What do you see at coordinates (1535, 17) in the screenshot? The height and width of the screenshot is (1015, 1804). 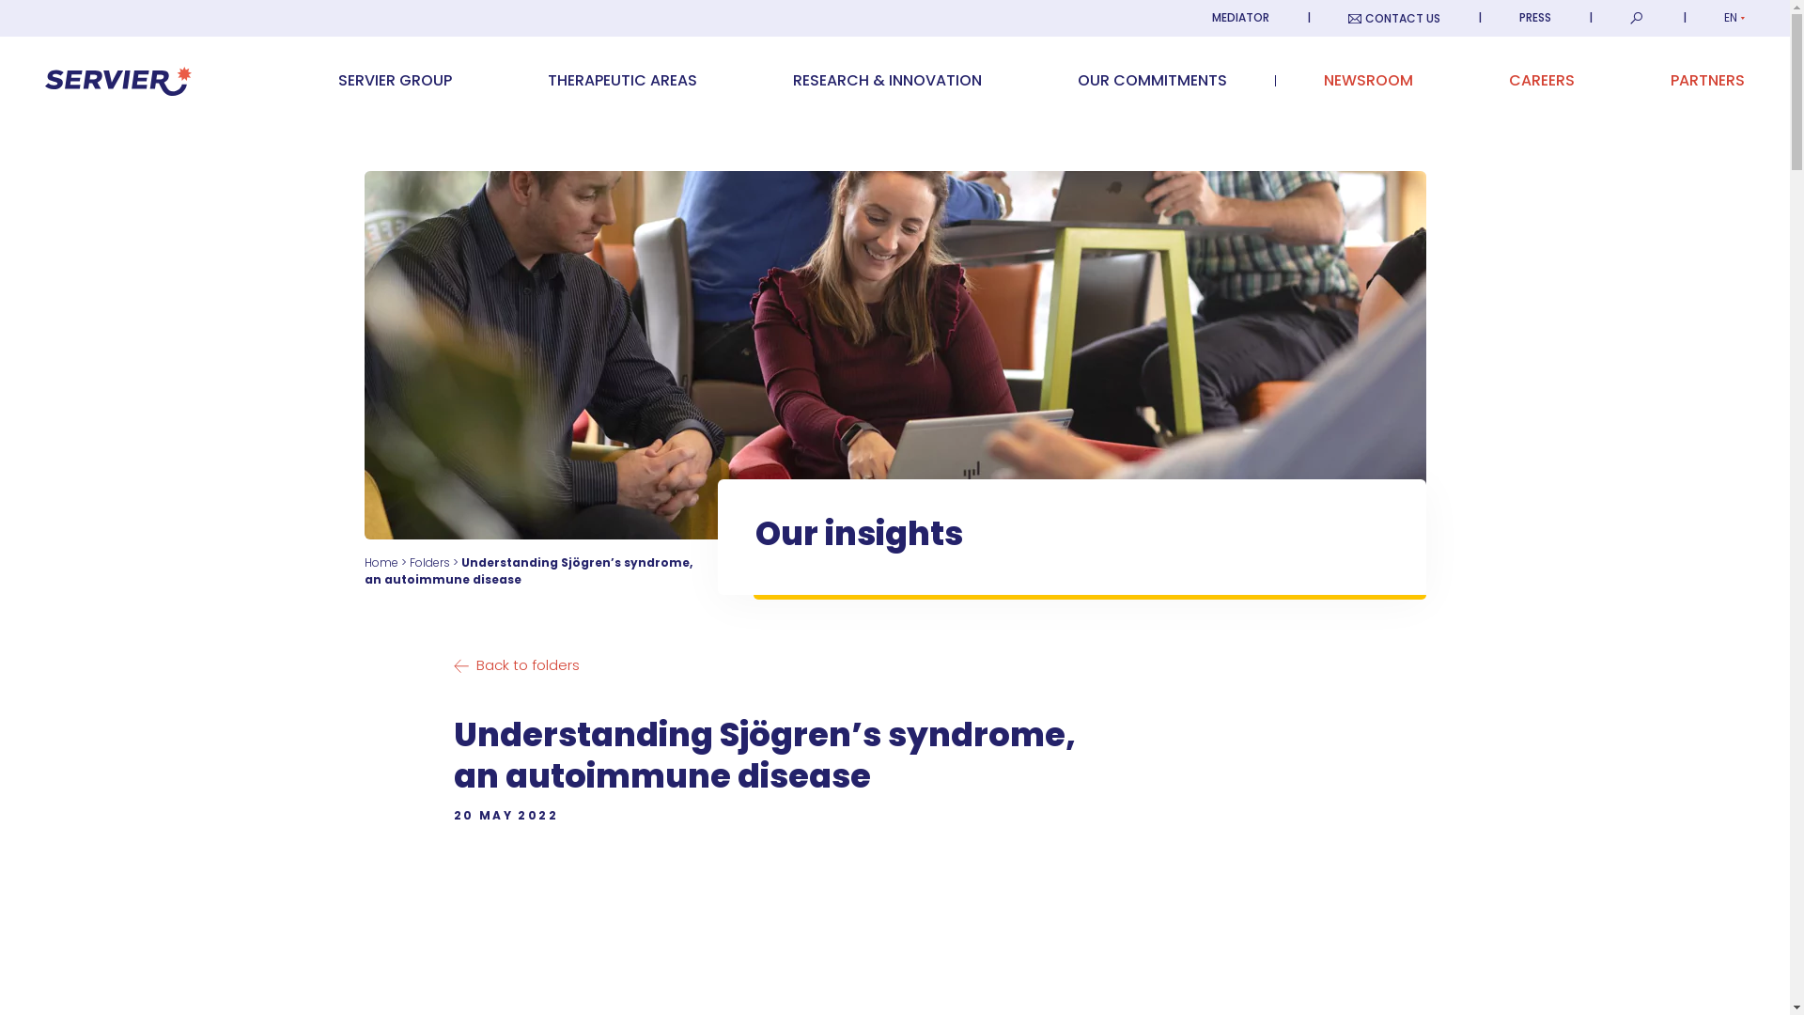 I see `PRESS` at bounding box center [1535, 17].